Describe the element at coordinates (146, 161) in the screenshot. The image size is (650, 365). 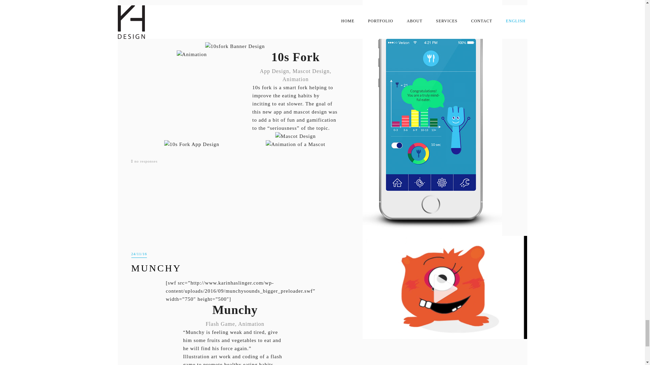
I see `no responses` at that location.